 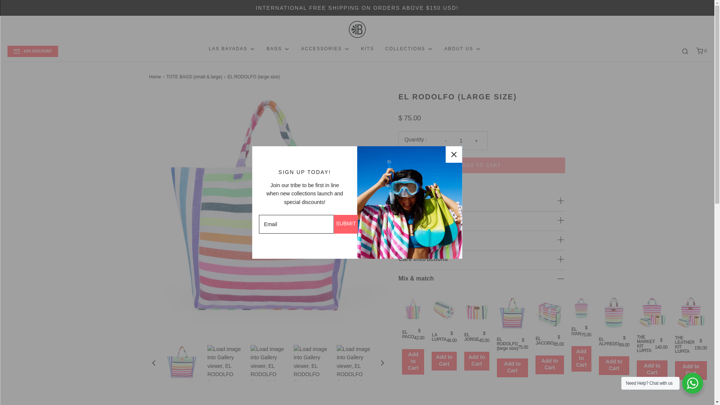 What do you see at coordinates (156, 76) in the screenshot?
I see `Back to the frontpage` at bounding box center [156, 76].